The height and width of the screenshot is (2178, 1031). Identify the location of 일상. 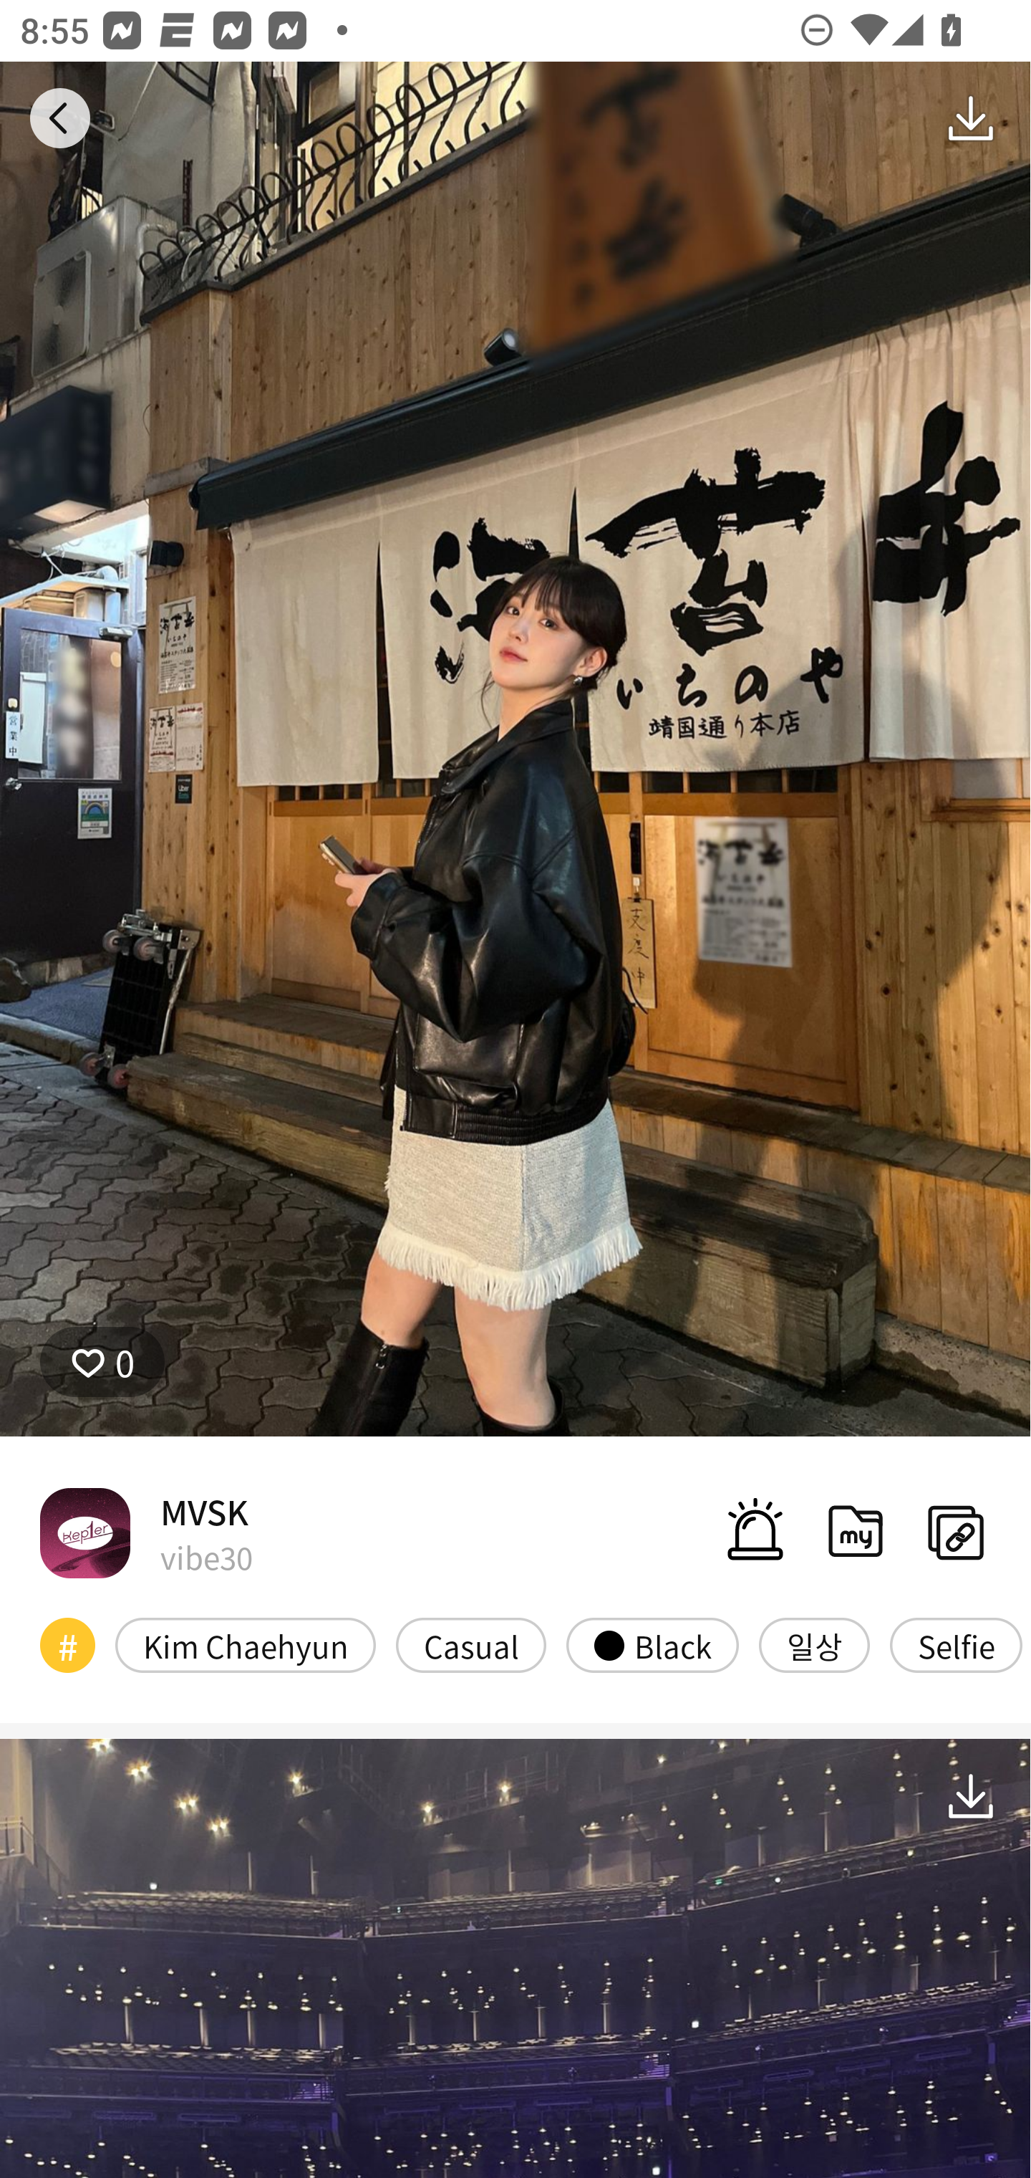
(814, 1645).